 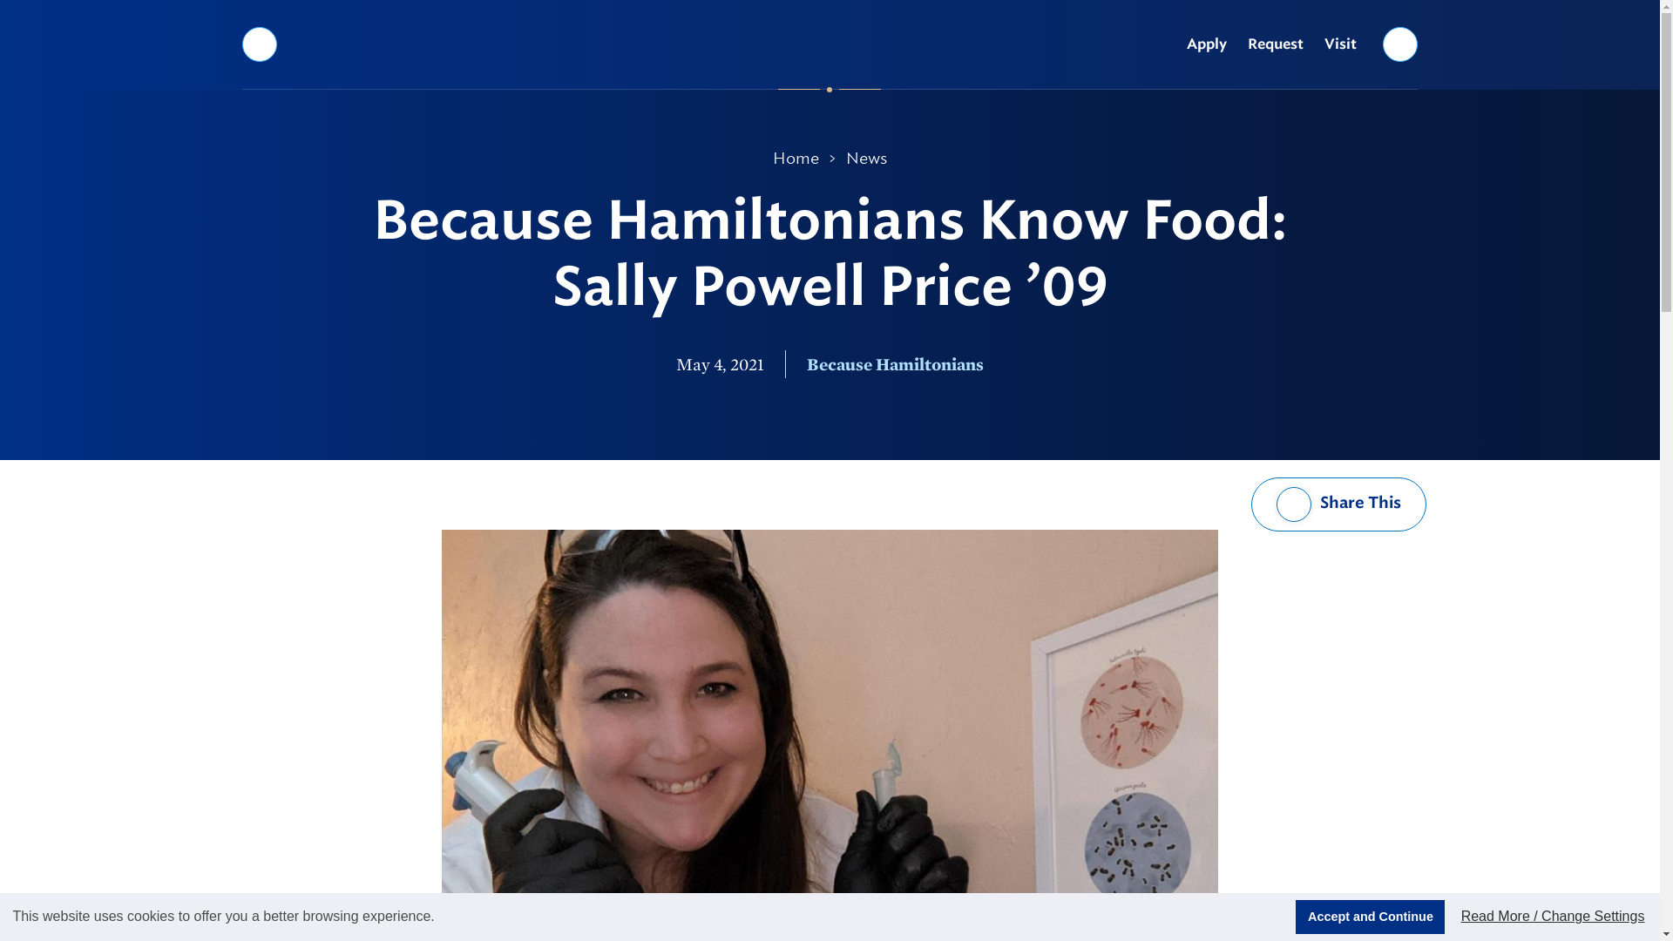 What do you see at coordinates (830, 44) in the screenshot?
I see `Hamilton` at bounding box center [830, 44].